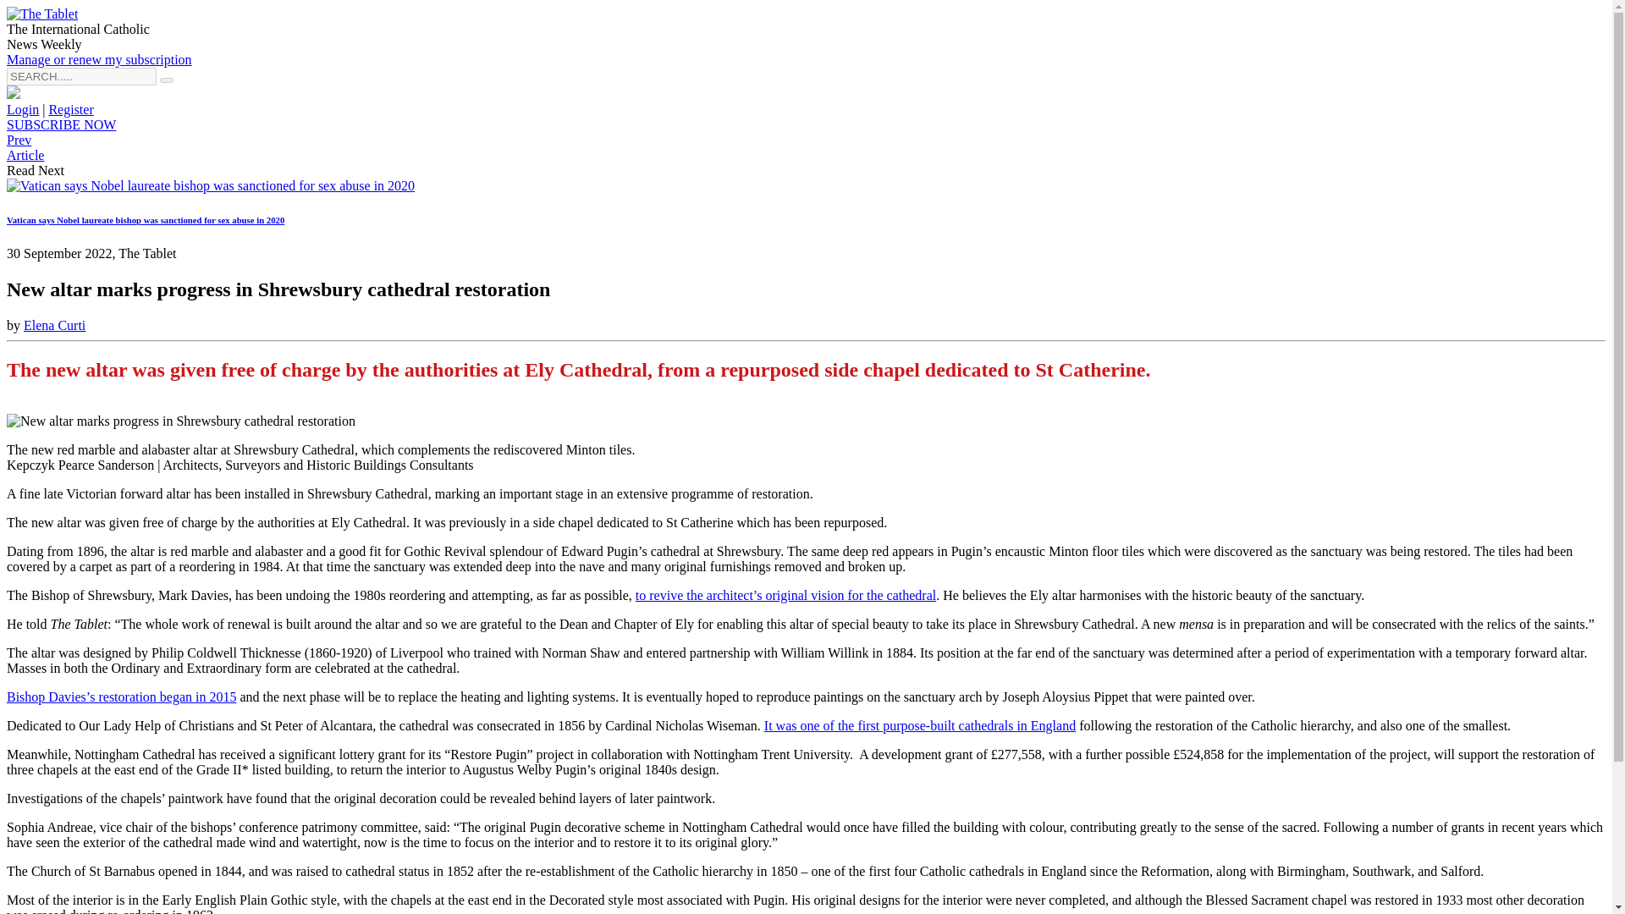 This screenshot has width=1625, height=914. Describe the element at coordinates (54, 325) in the screenshot. I see `Elena Curti` at that location.